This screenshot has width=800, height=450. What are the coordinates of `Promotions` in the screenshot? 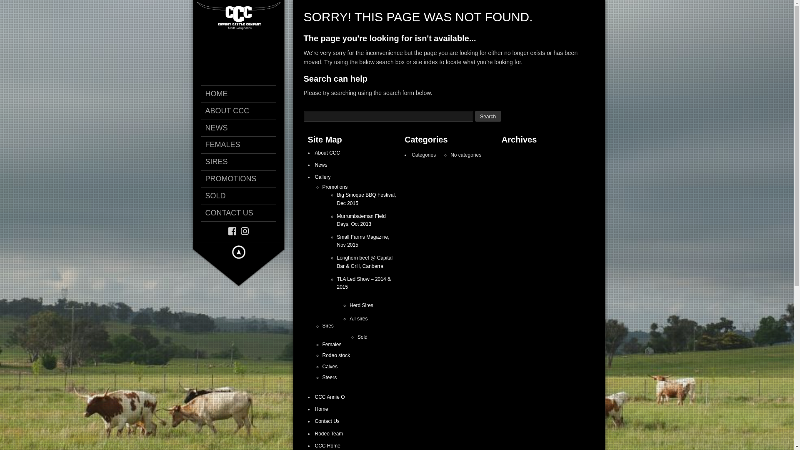 It's located at (335, 187).